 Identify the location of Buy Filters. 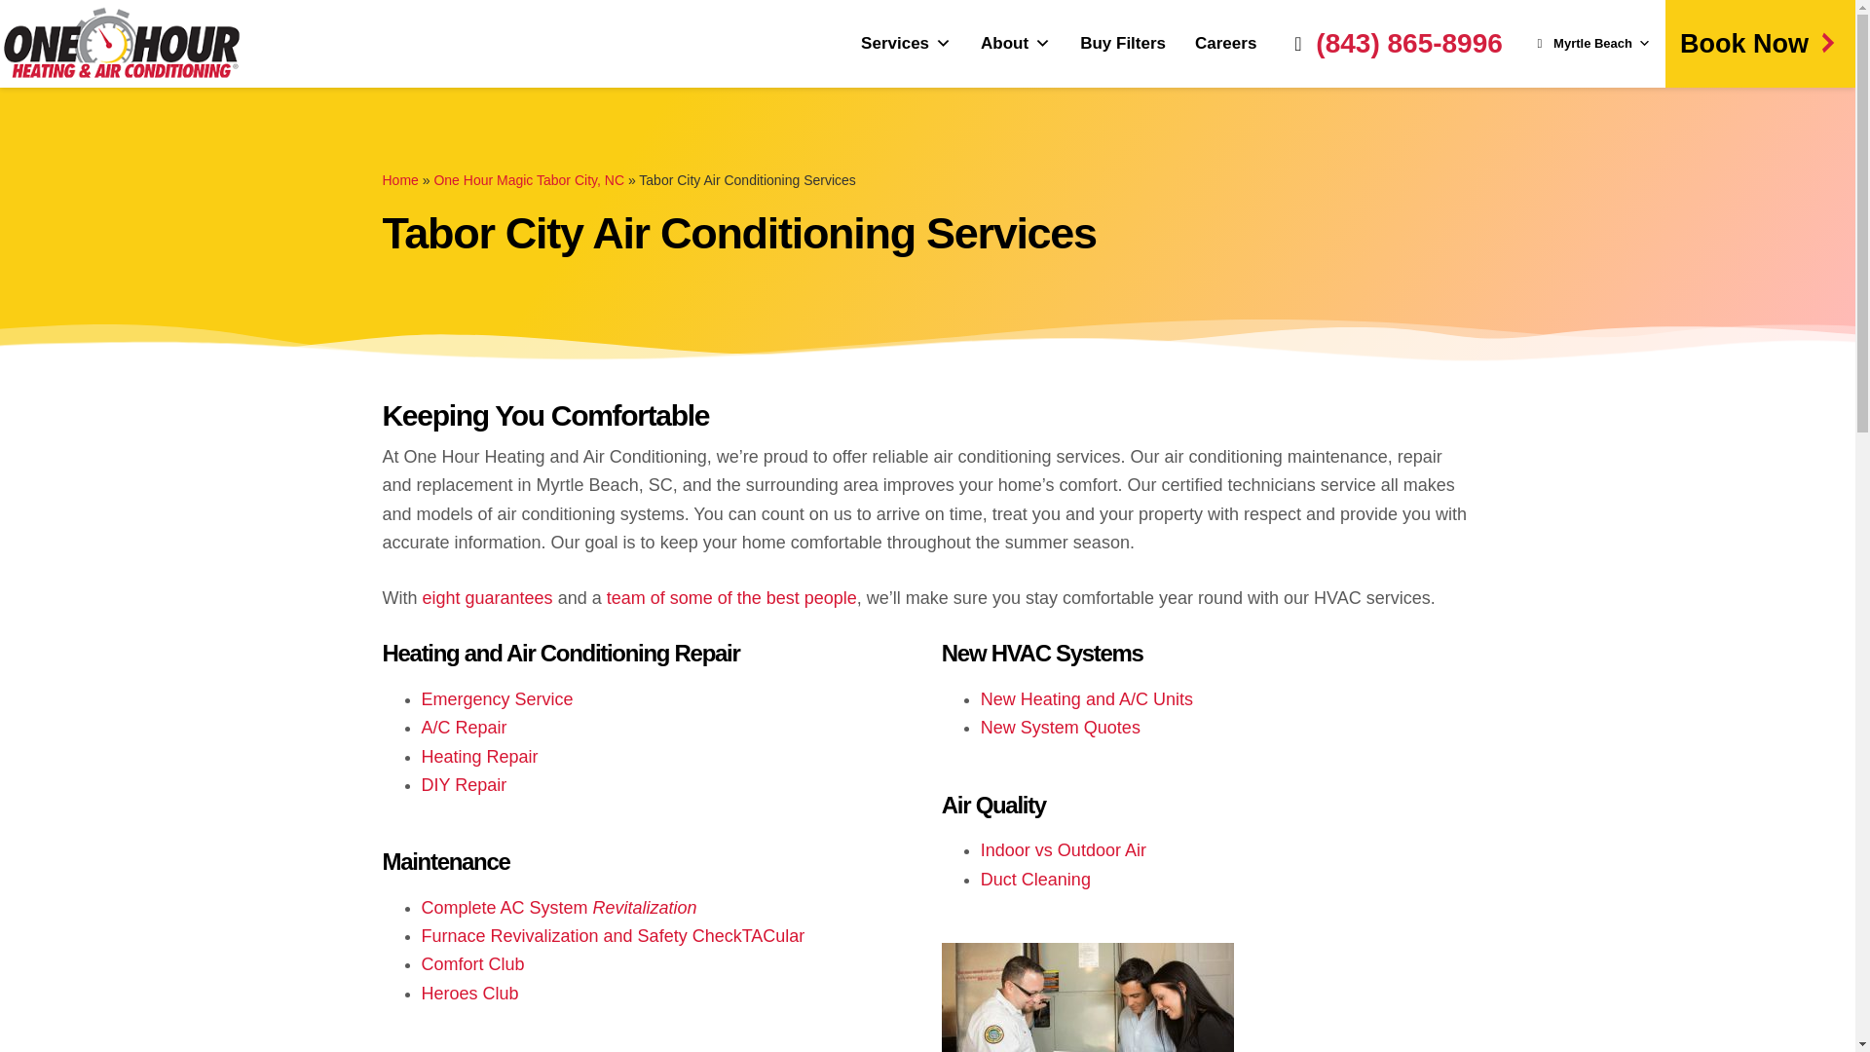
(1122, 43).